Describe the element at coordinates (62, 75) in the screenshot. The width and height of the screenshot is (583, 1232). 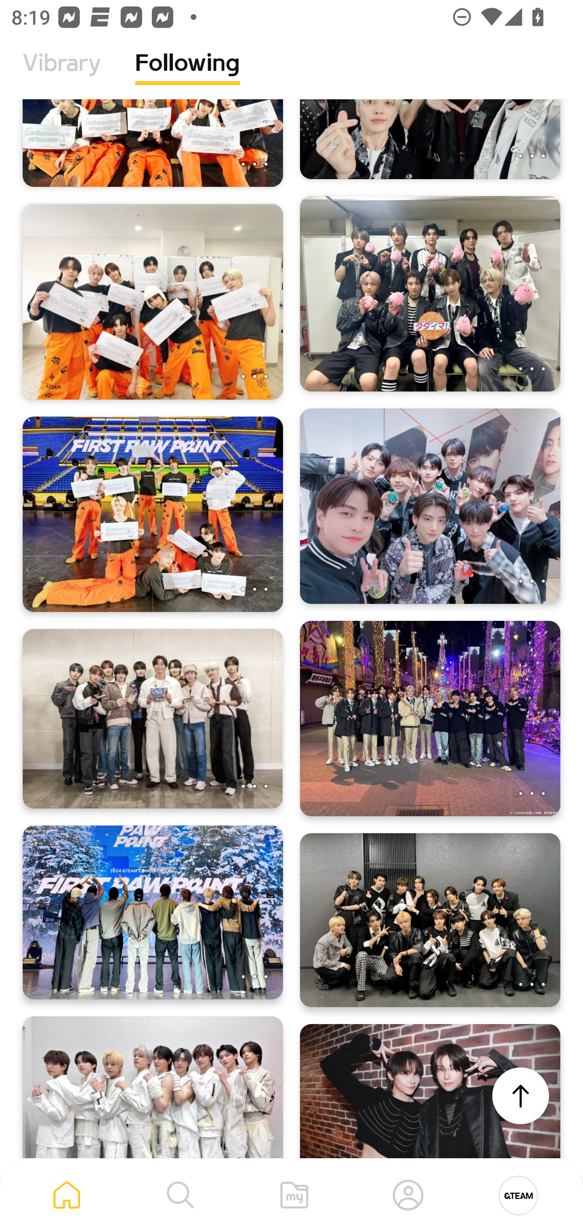
I see `Vibrary` at that location.